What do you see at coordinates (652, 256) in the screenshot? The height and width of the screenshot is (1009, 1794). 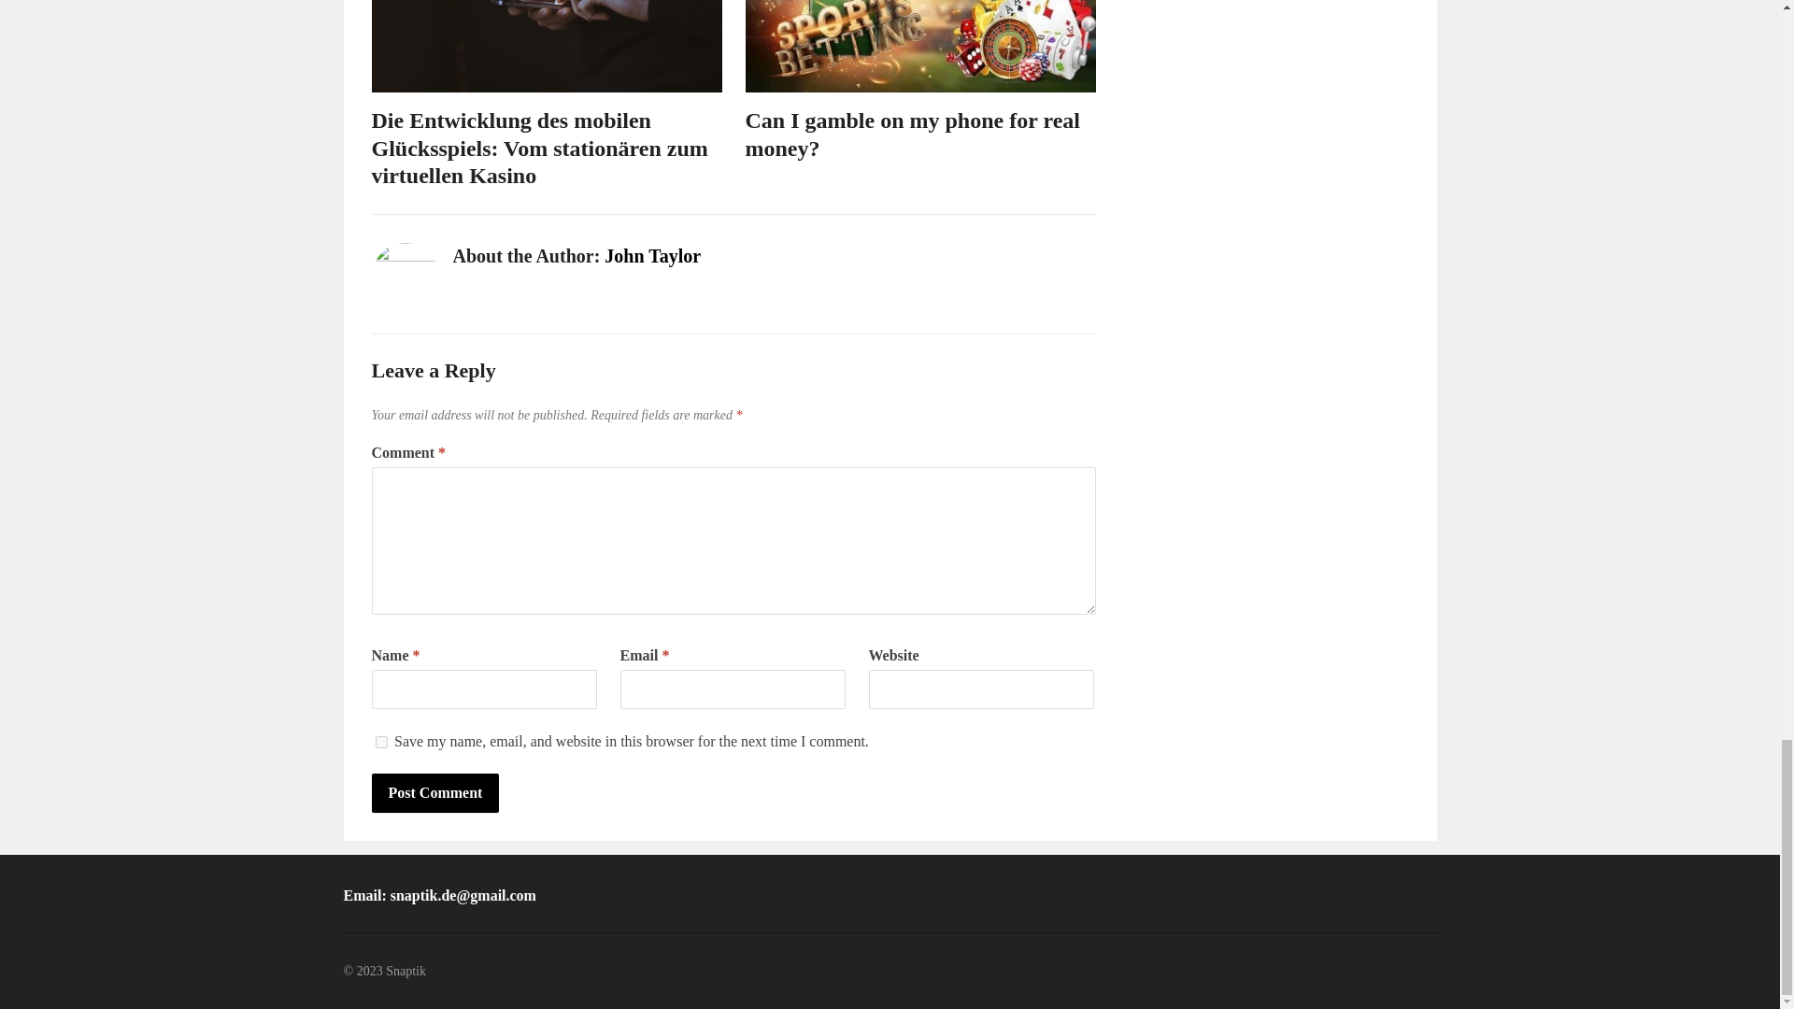 I see `John Taylor` at bounding box center [652, 256].